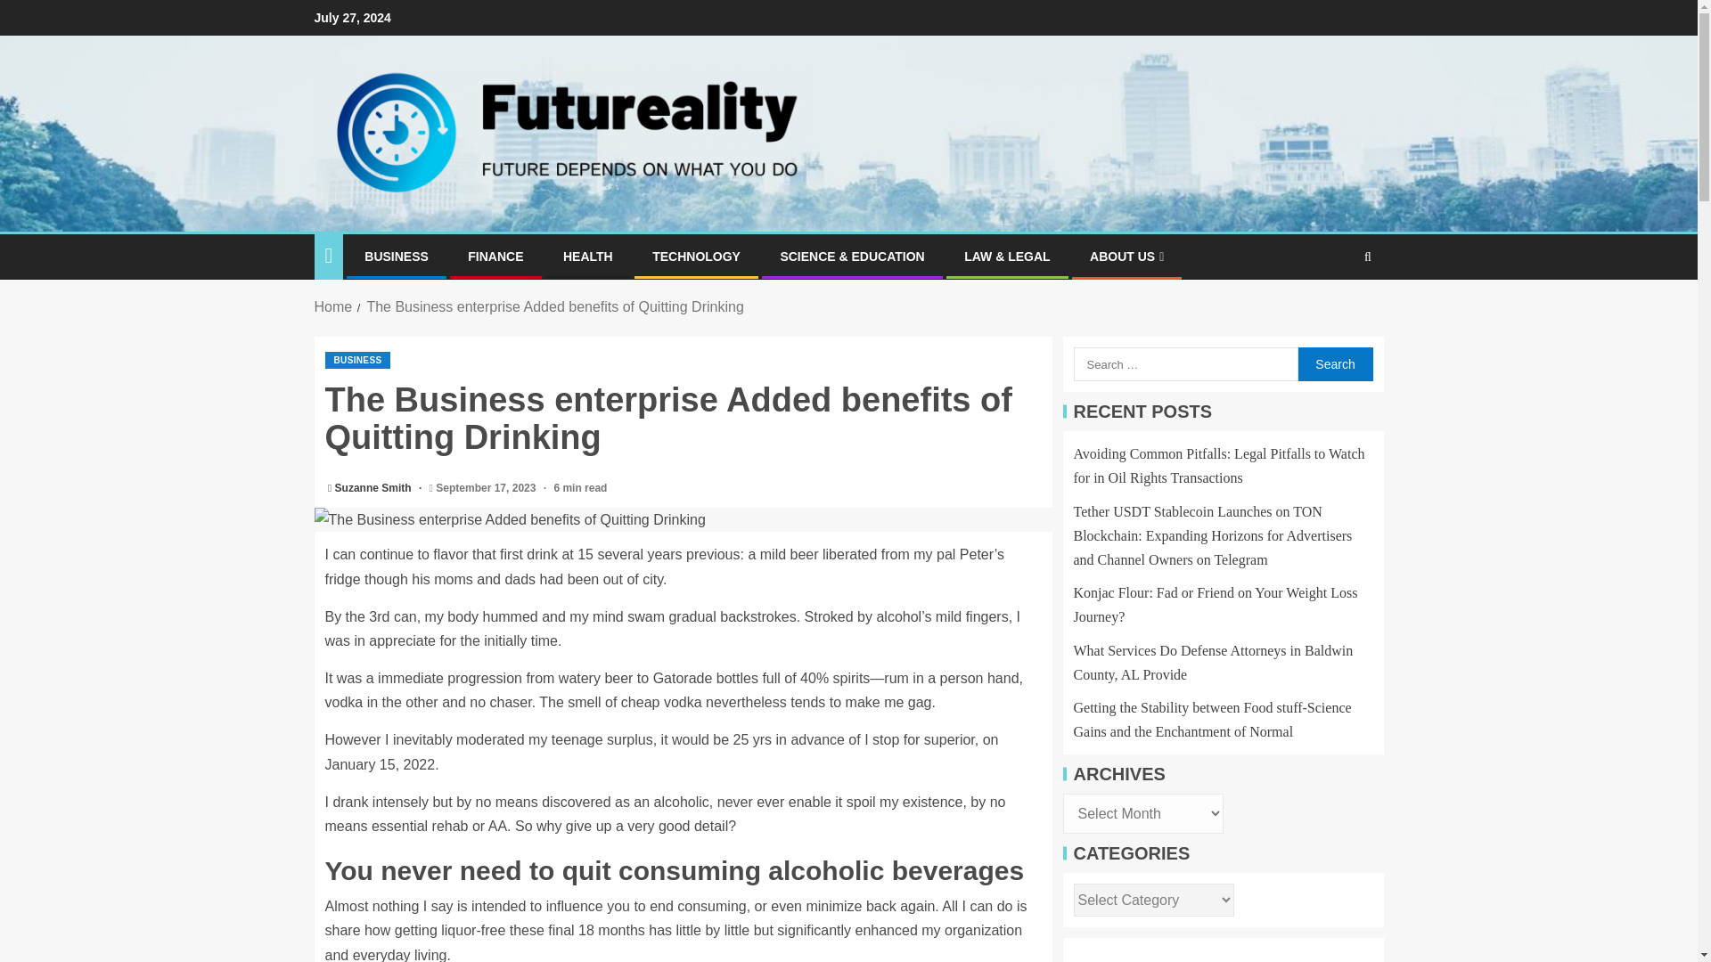 This screenshot has width=1711, height=962. I want to click on Search, so click(1334, 363).